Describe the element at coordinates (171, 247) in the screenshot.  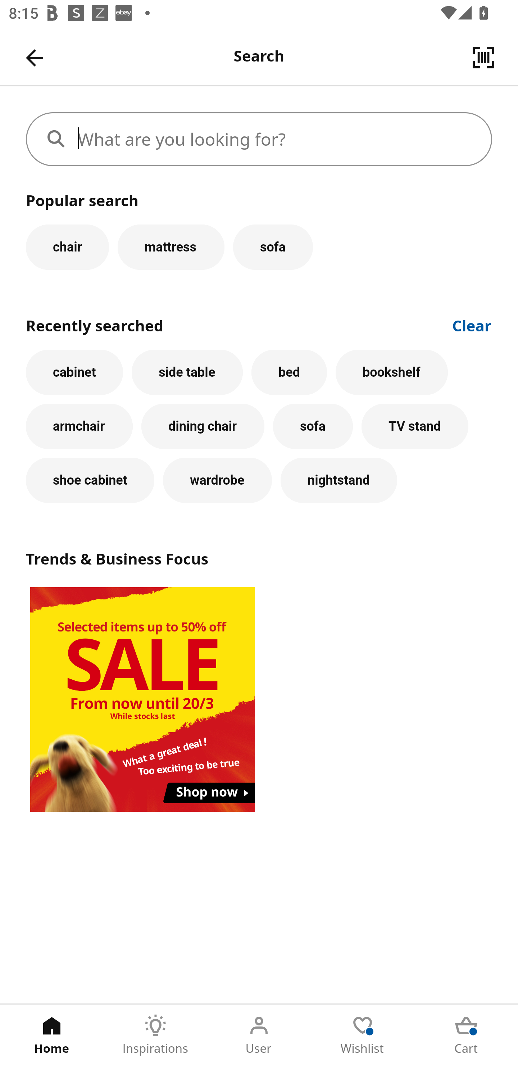
I see `mattress` at that location.